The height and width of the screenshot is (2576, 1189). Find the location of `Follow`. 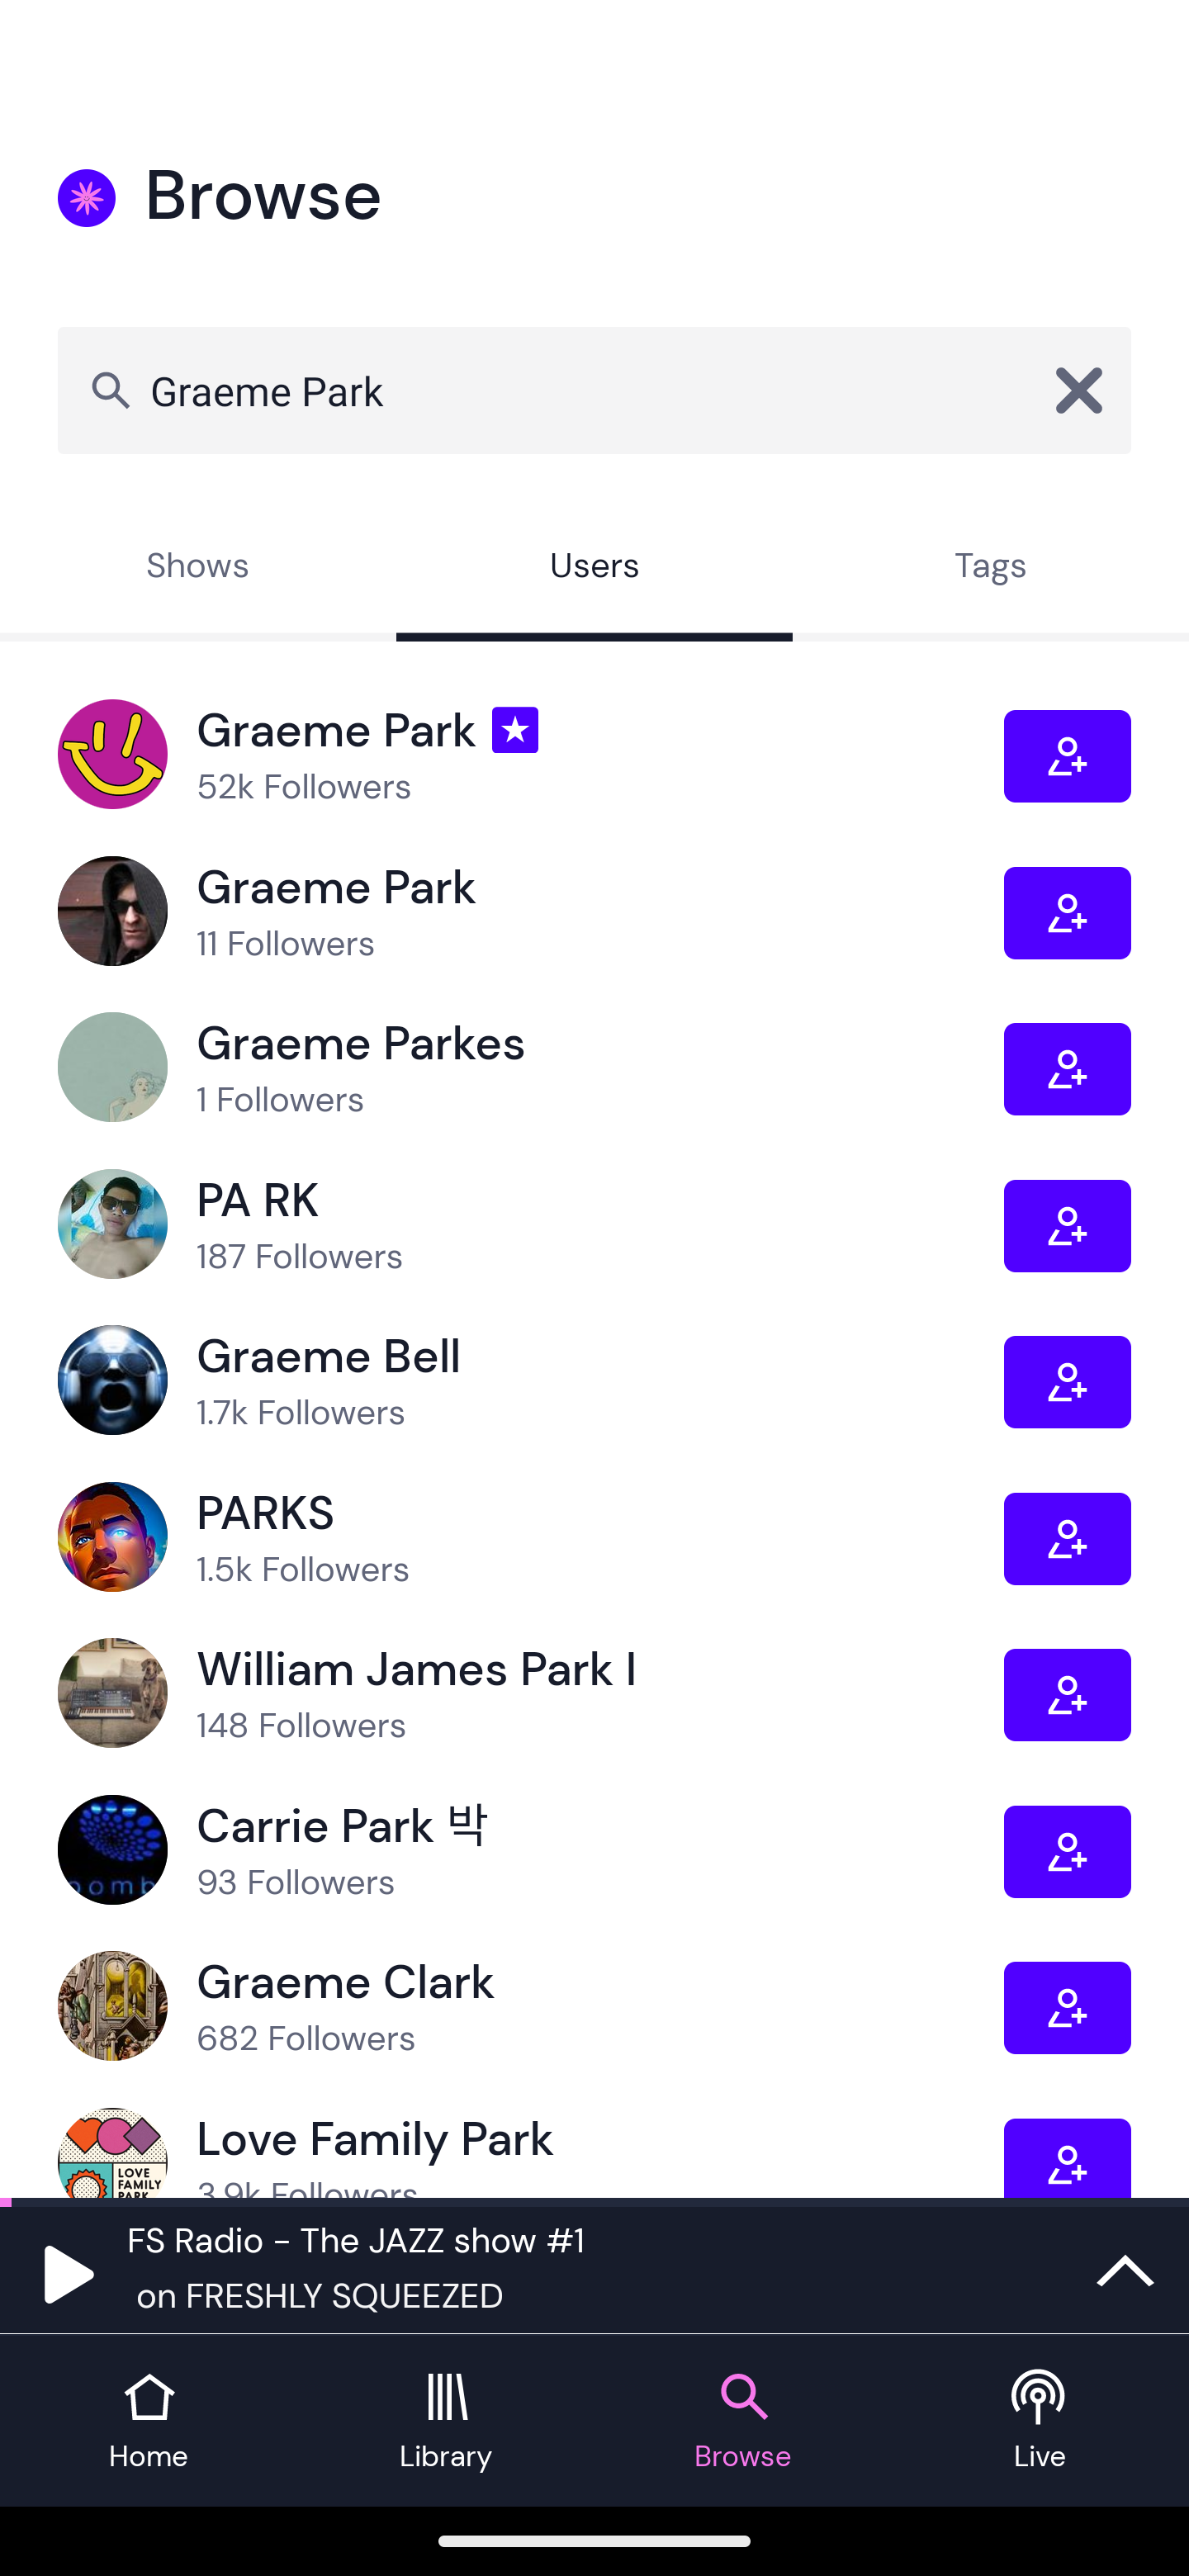

Follow is located at coordinates (1067, 1852).